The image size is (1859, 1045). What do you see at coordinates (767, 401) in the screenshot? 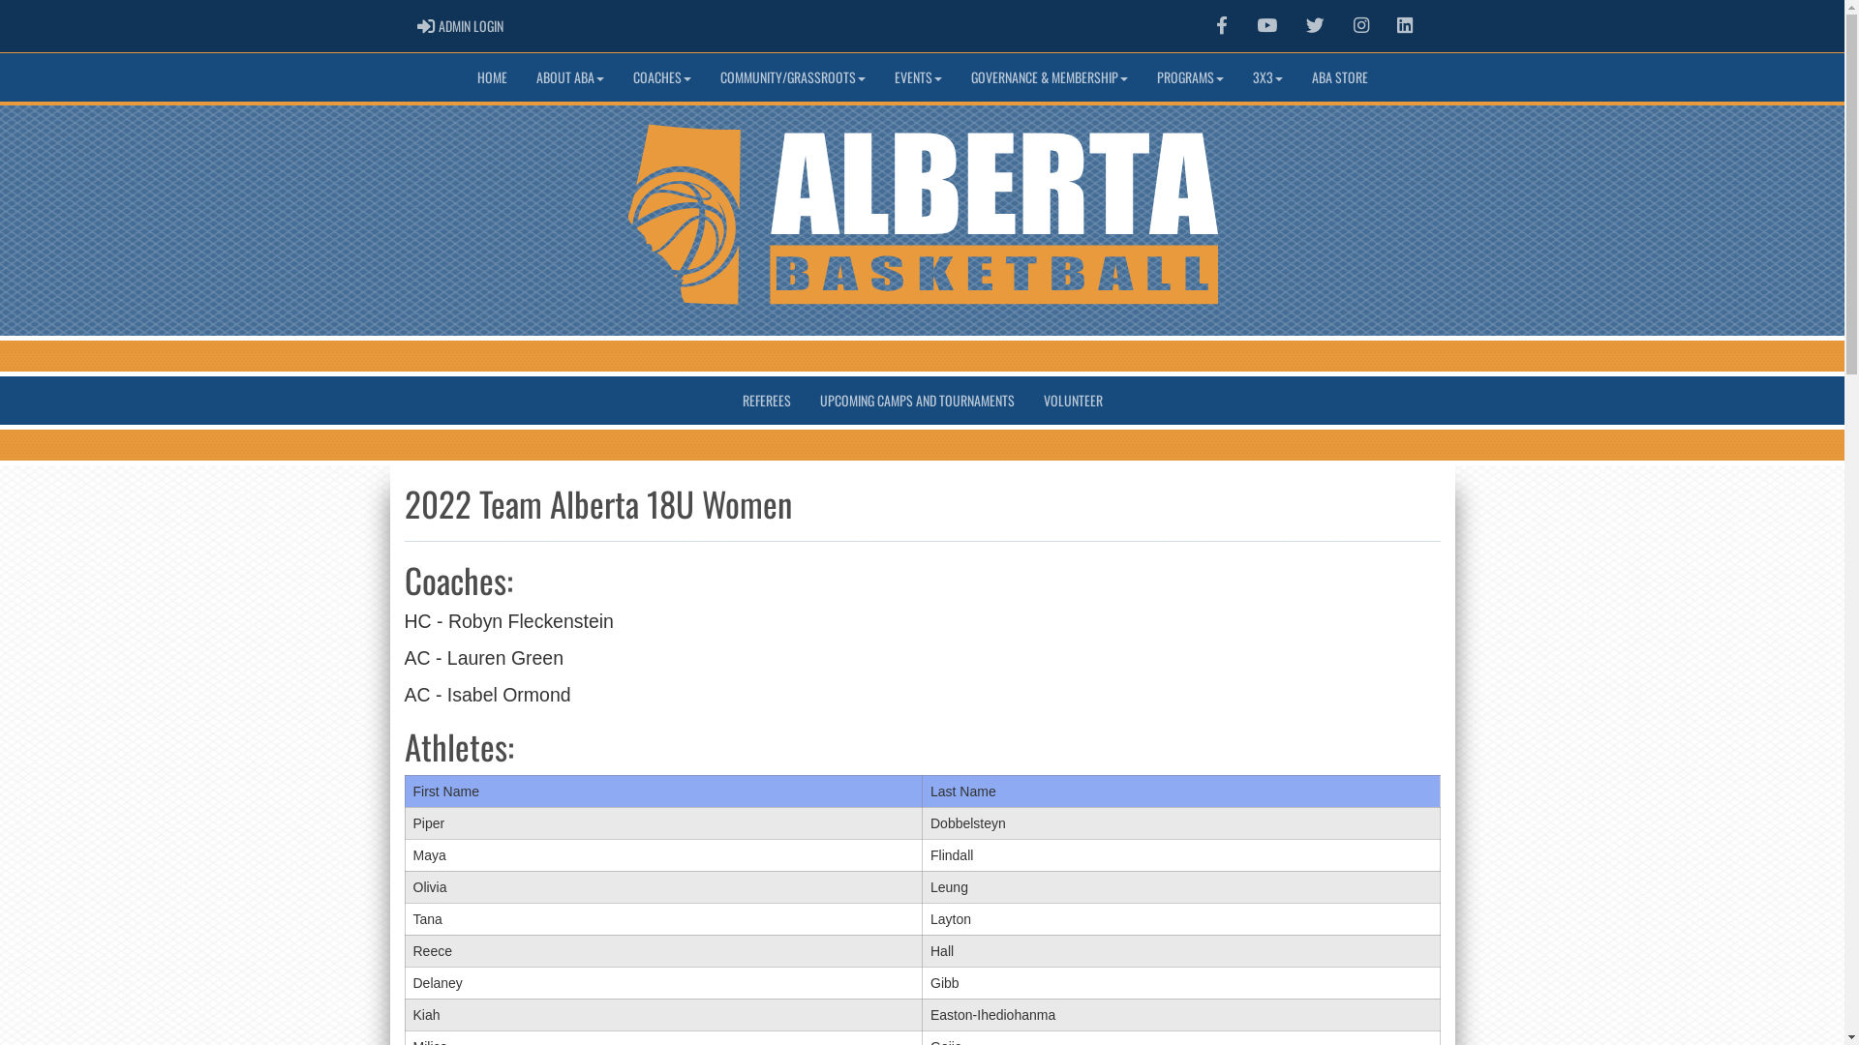
I see `REFEREES` at bounding box center [767, 401].